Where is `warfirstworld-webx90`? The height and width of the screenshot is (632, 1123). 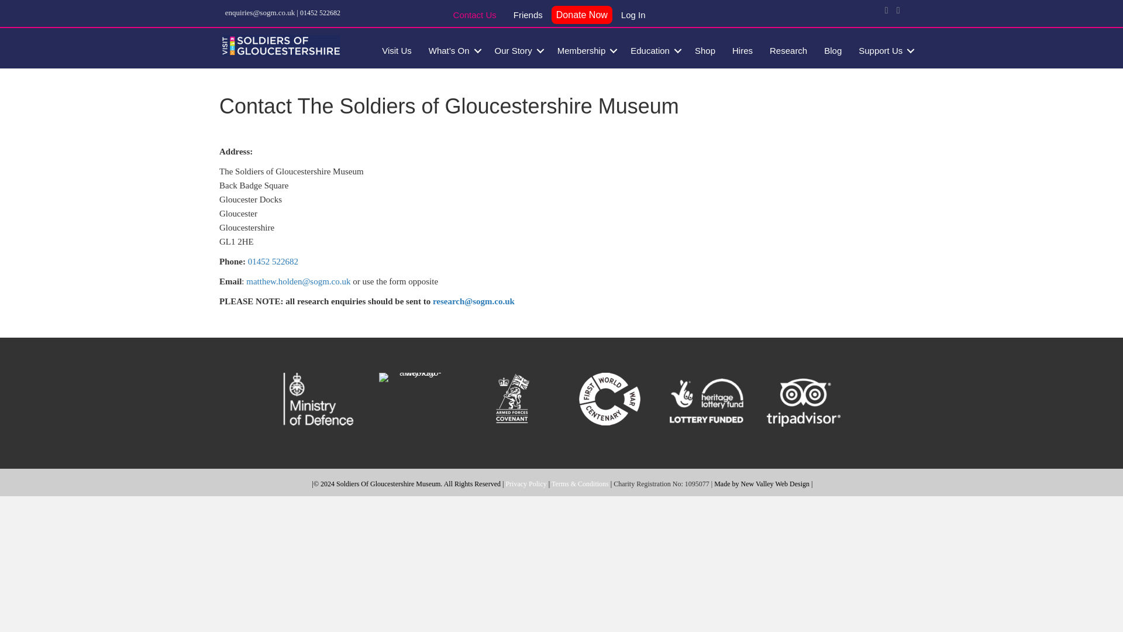 warfirstworld-webx90 is located at coordinates (609, 399).